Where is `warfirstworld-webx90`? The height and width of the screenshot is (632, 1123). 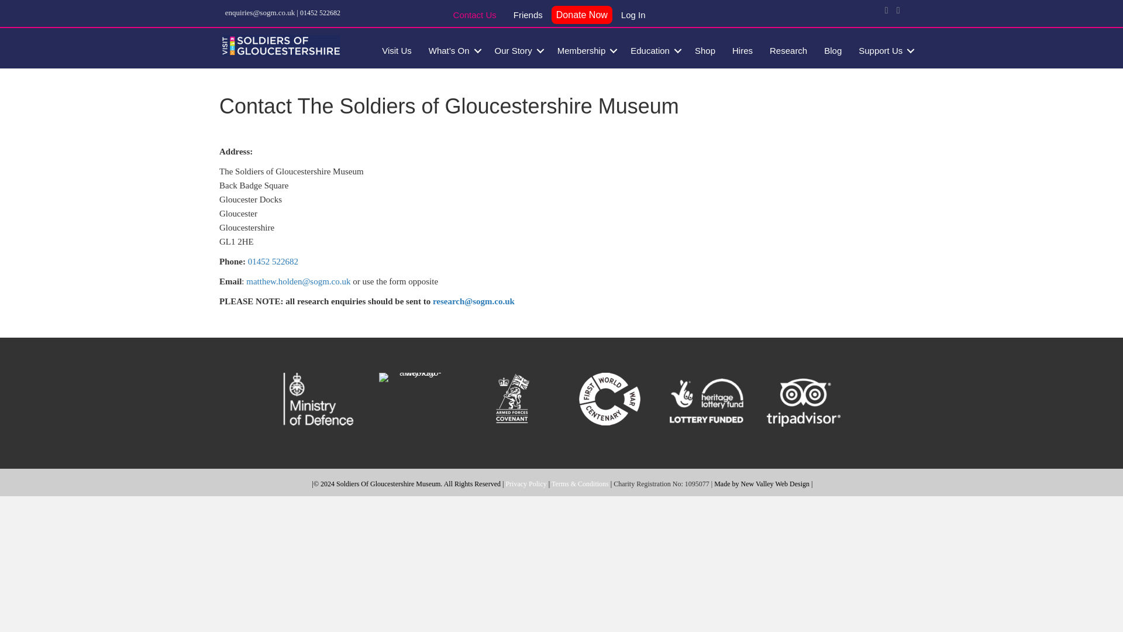 warfirstworld-webx90 is located at coordinates (609, 399).